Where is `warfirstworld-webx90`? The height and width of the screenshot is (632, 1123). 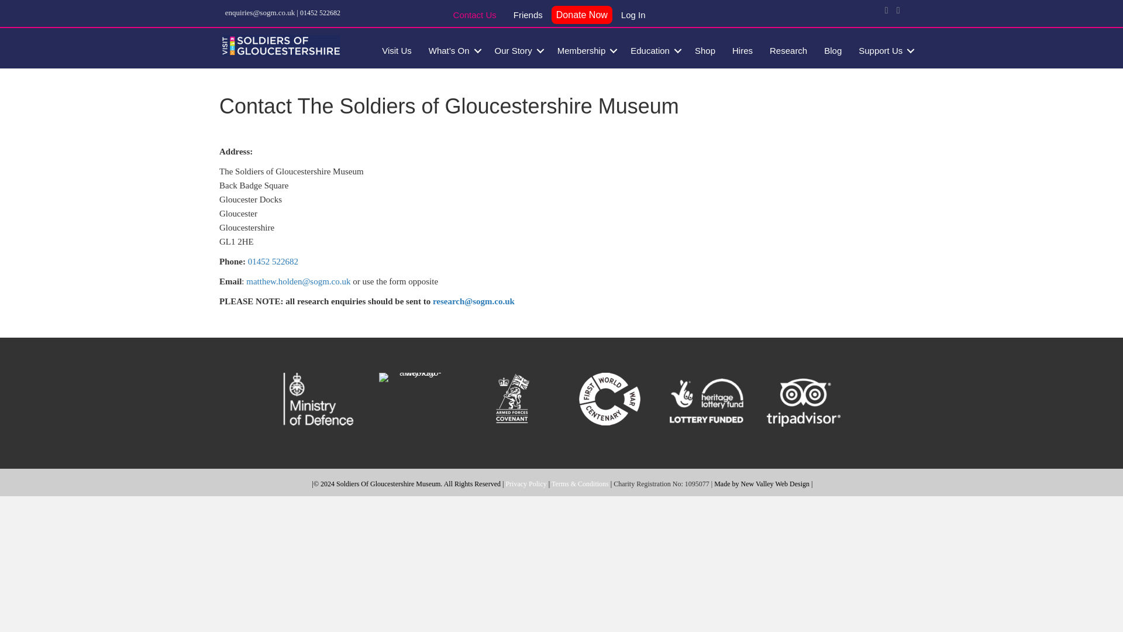 warfirstworld-webx90 is located at coordinates (609, 399).